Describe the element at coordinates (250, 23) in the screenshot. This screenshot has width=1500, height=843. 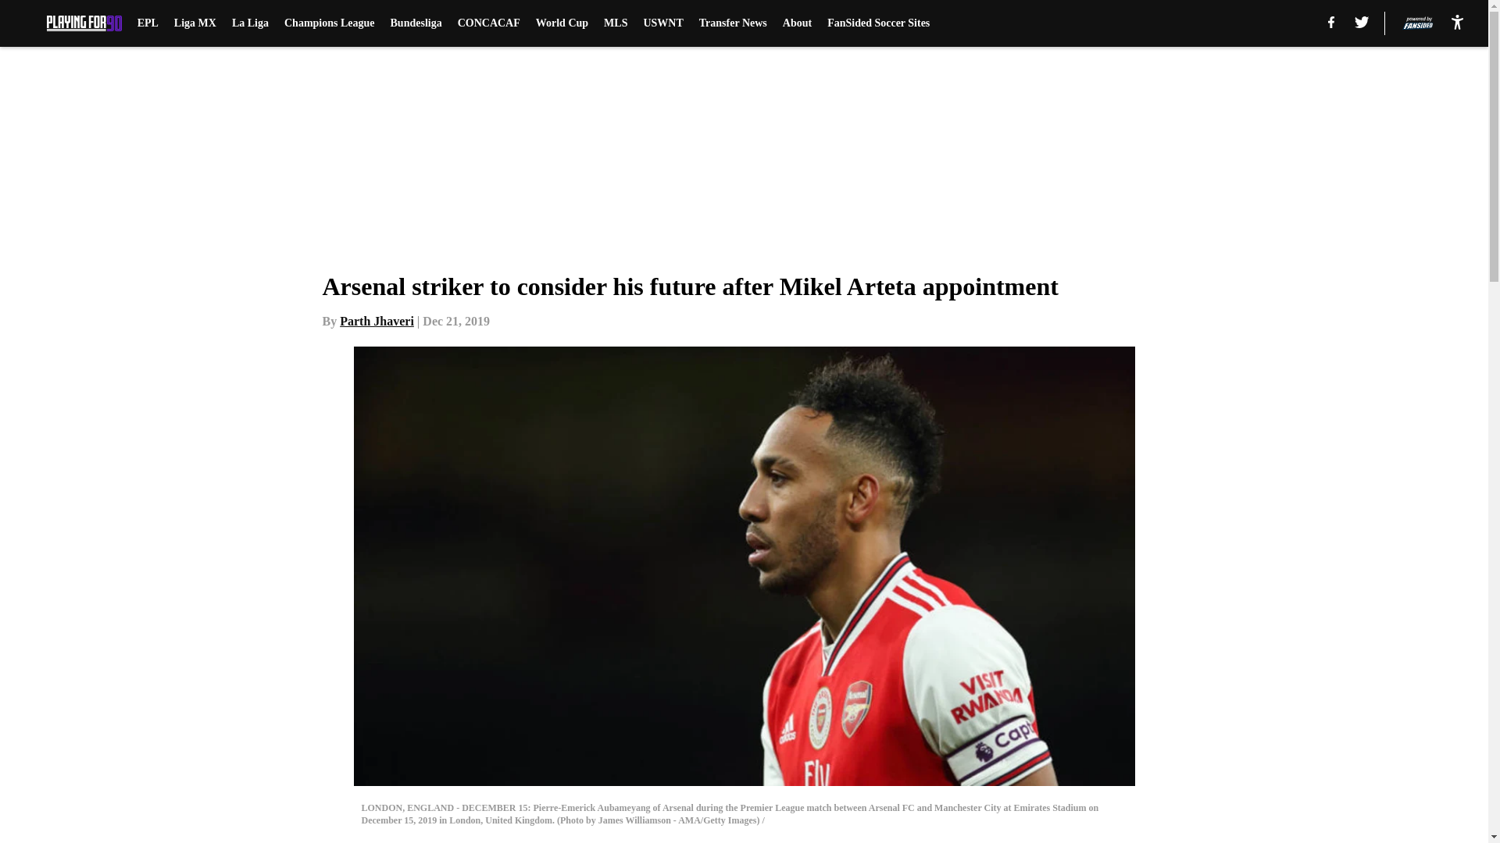
I see `La Liga` at that location.